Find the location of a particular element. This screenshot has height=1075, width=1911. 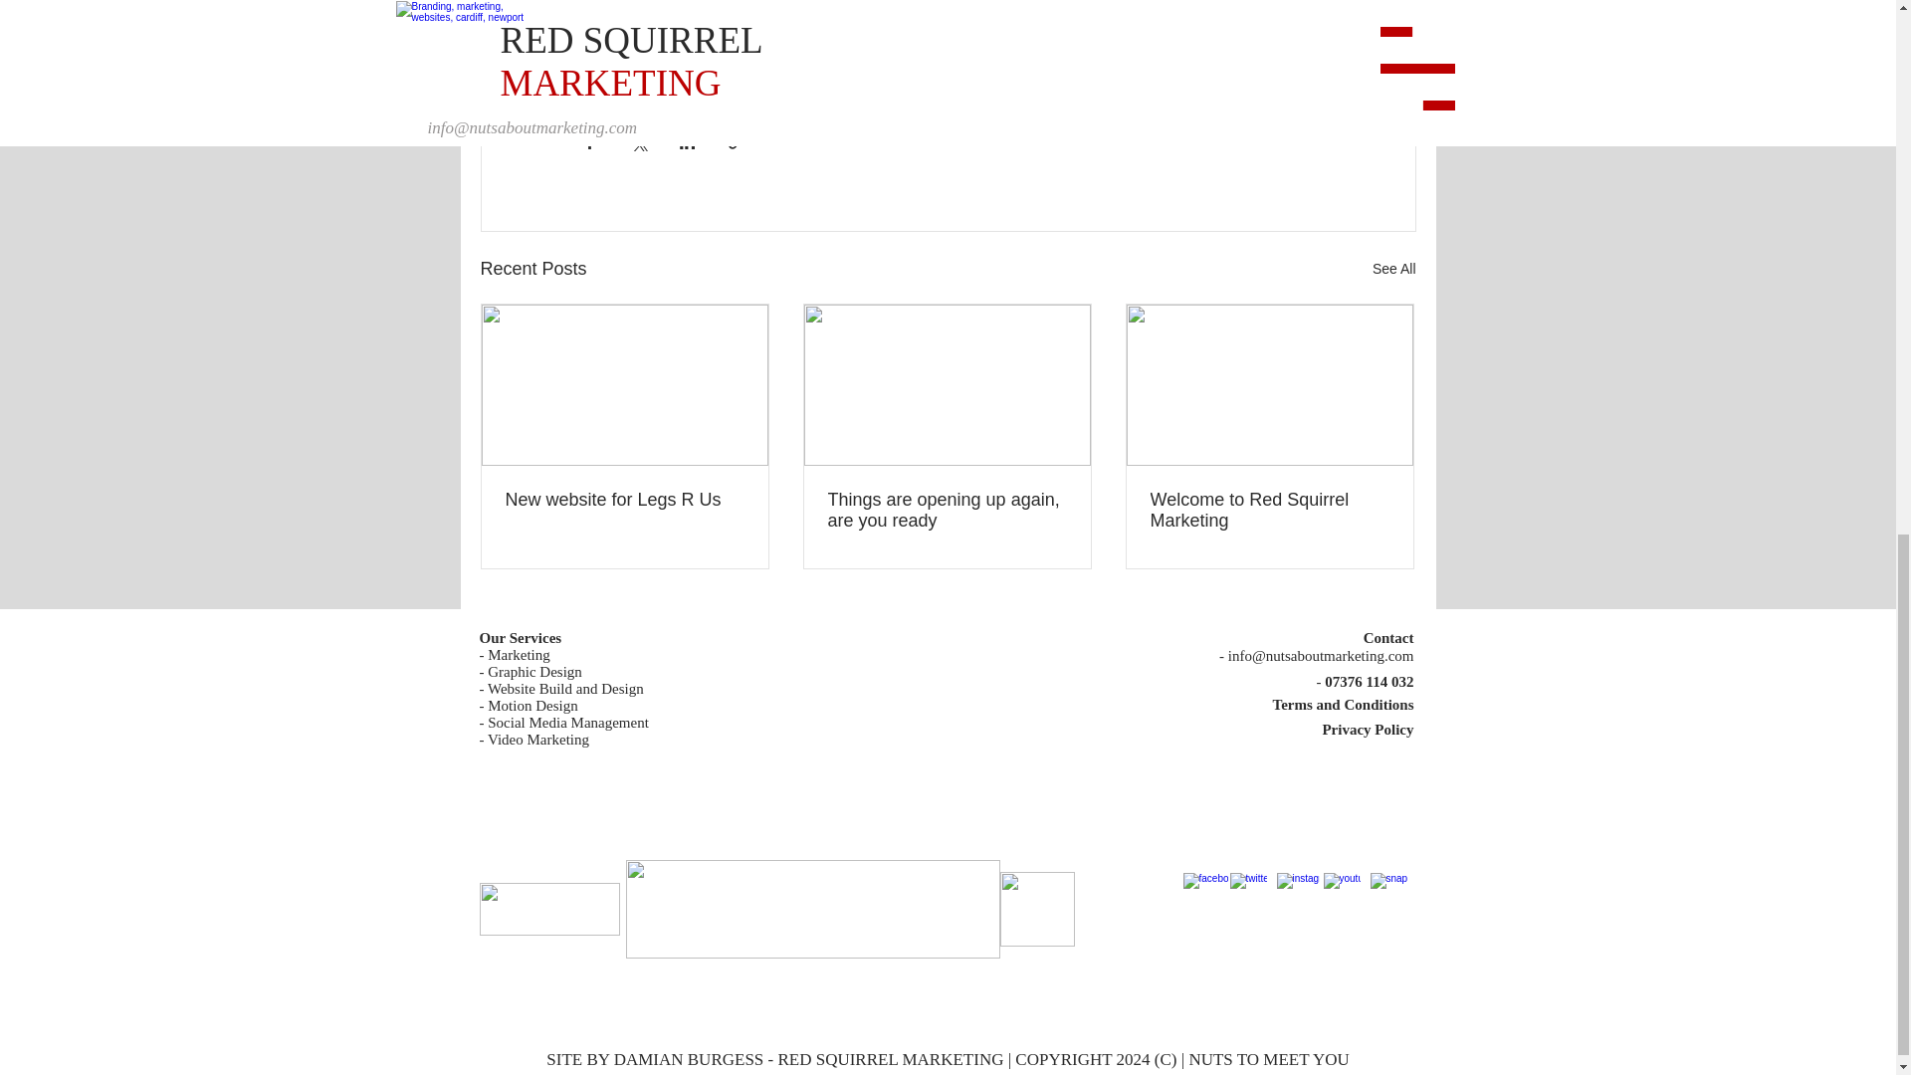

See All is located at coordinates (1393, 269).